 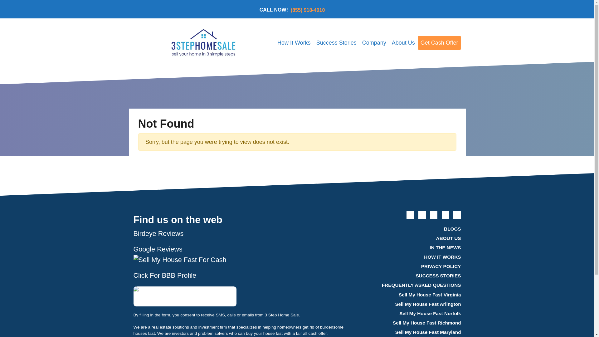 What do you see at coordinates (410, 285) in the screenshot?
I see `FREQUENTLY ASKED QUESTIONS` at bounding box center [410, 285].